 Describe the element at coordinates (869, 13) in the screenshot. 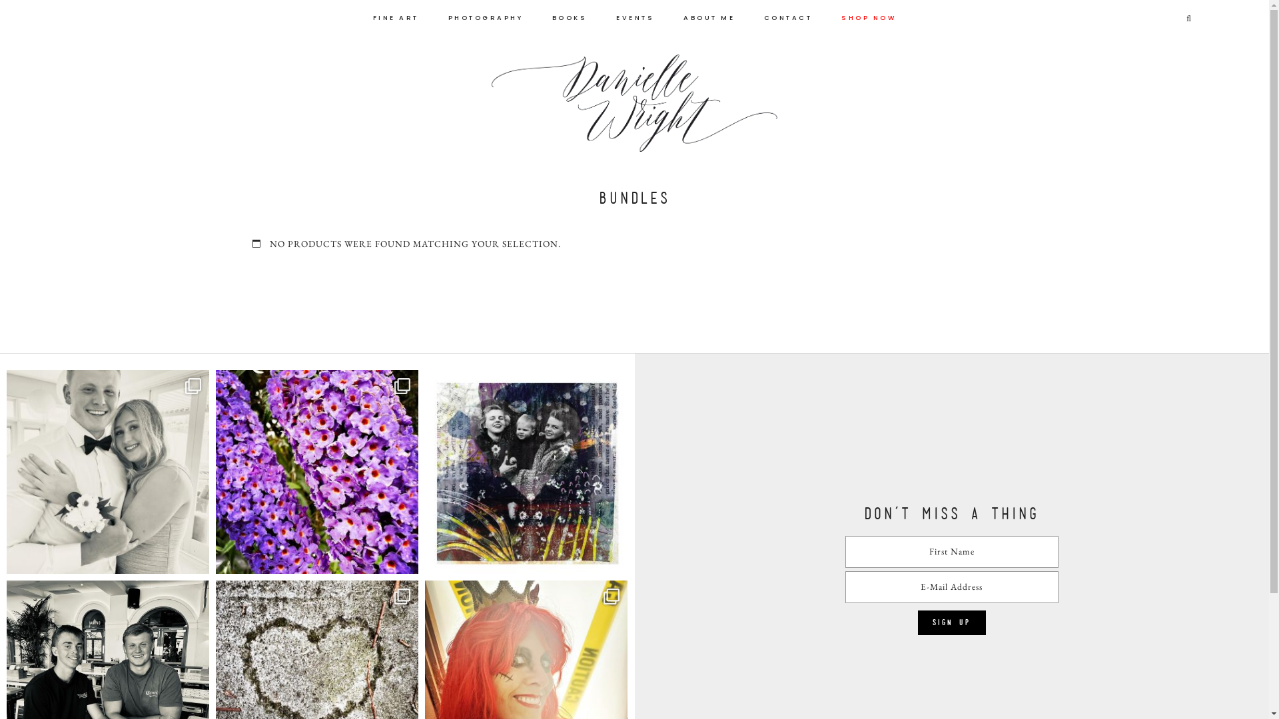

I see `SHOP NOW` at that location.